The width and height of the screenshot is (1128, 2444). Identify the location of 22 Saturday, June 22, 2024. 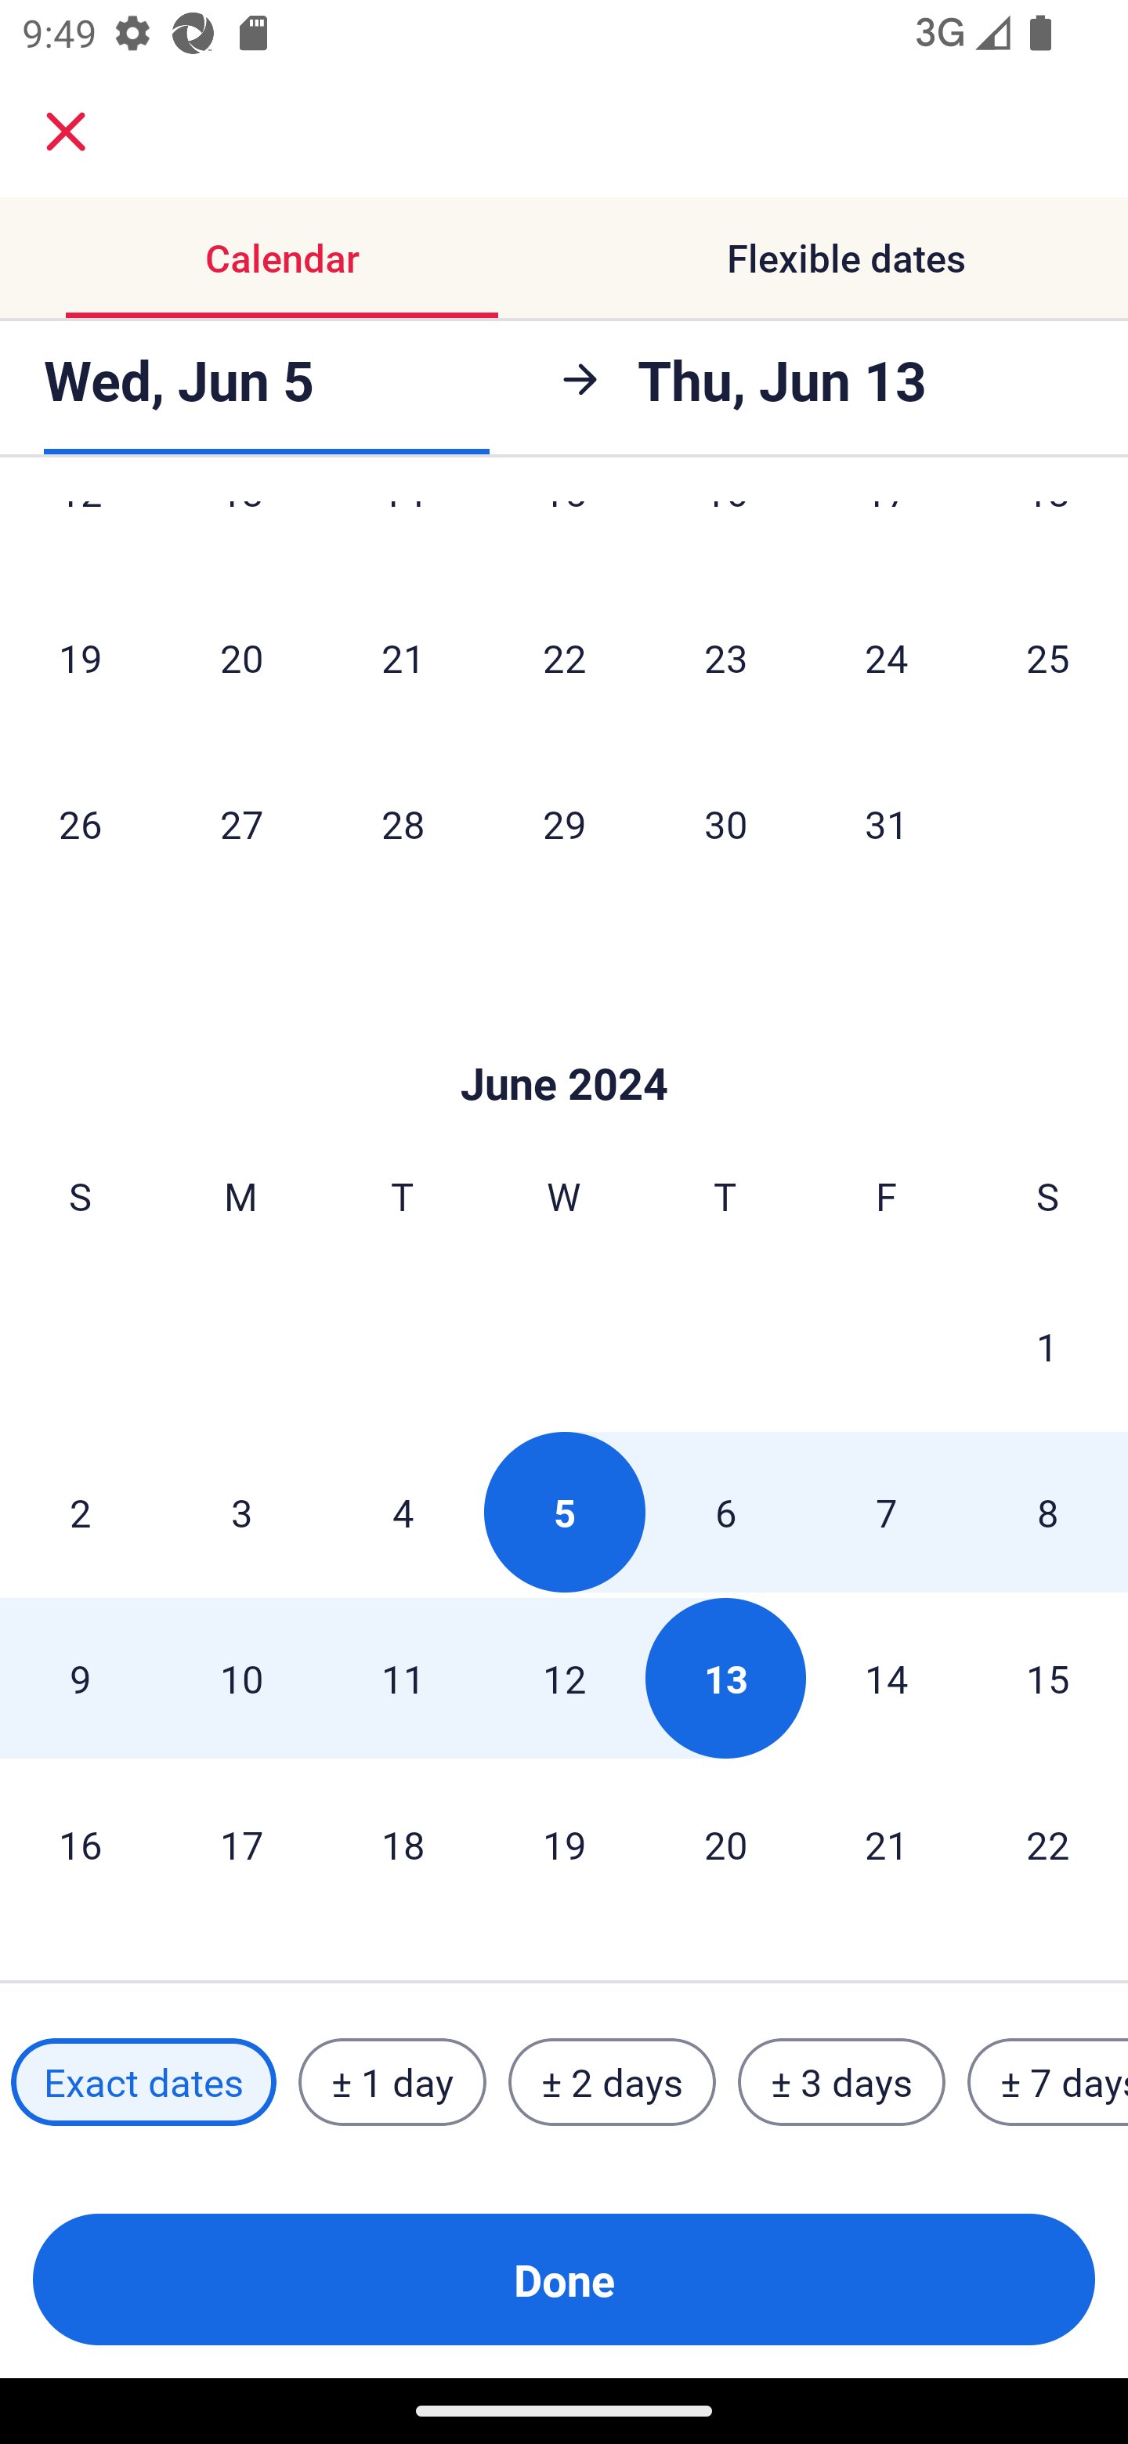
(1048, 1845).